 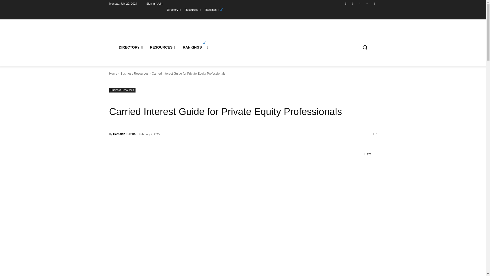 What do you see at coordinates (346, 3) in the screenshot?
I see `Facebook` at bounding box center [346, 3].